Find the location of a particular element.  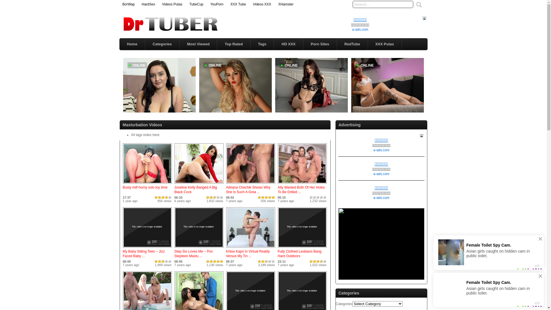

3 Stars is located at coordinates (215, 261).